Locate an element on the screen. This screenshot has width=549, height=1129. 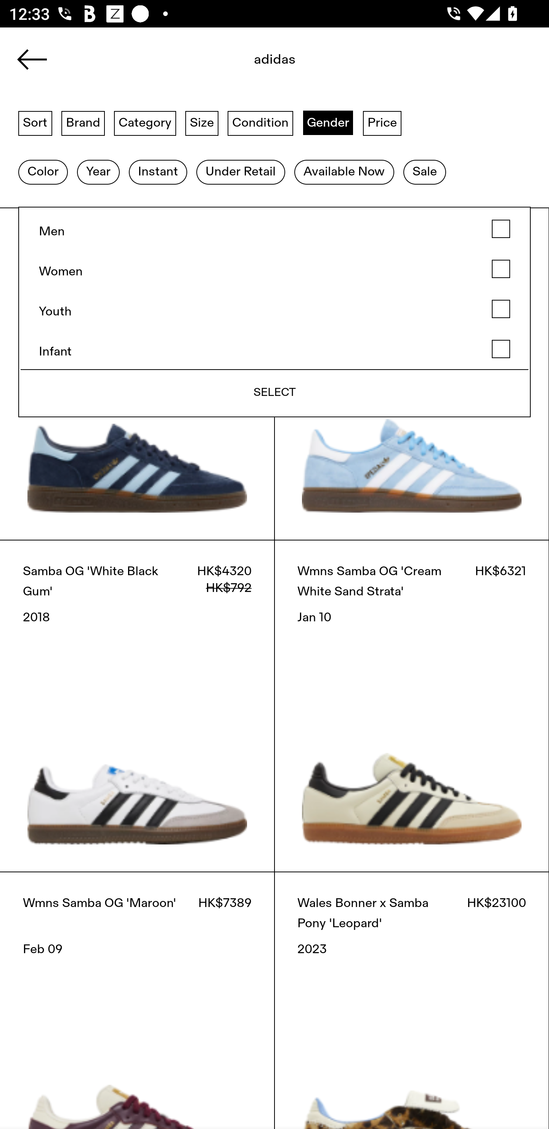
Price is located at coordinates (382, 122).